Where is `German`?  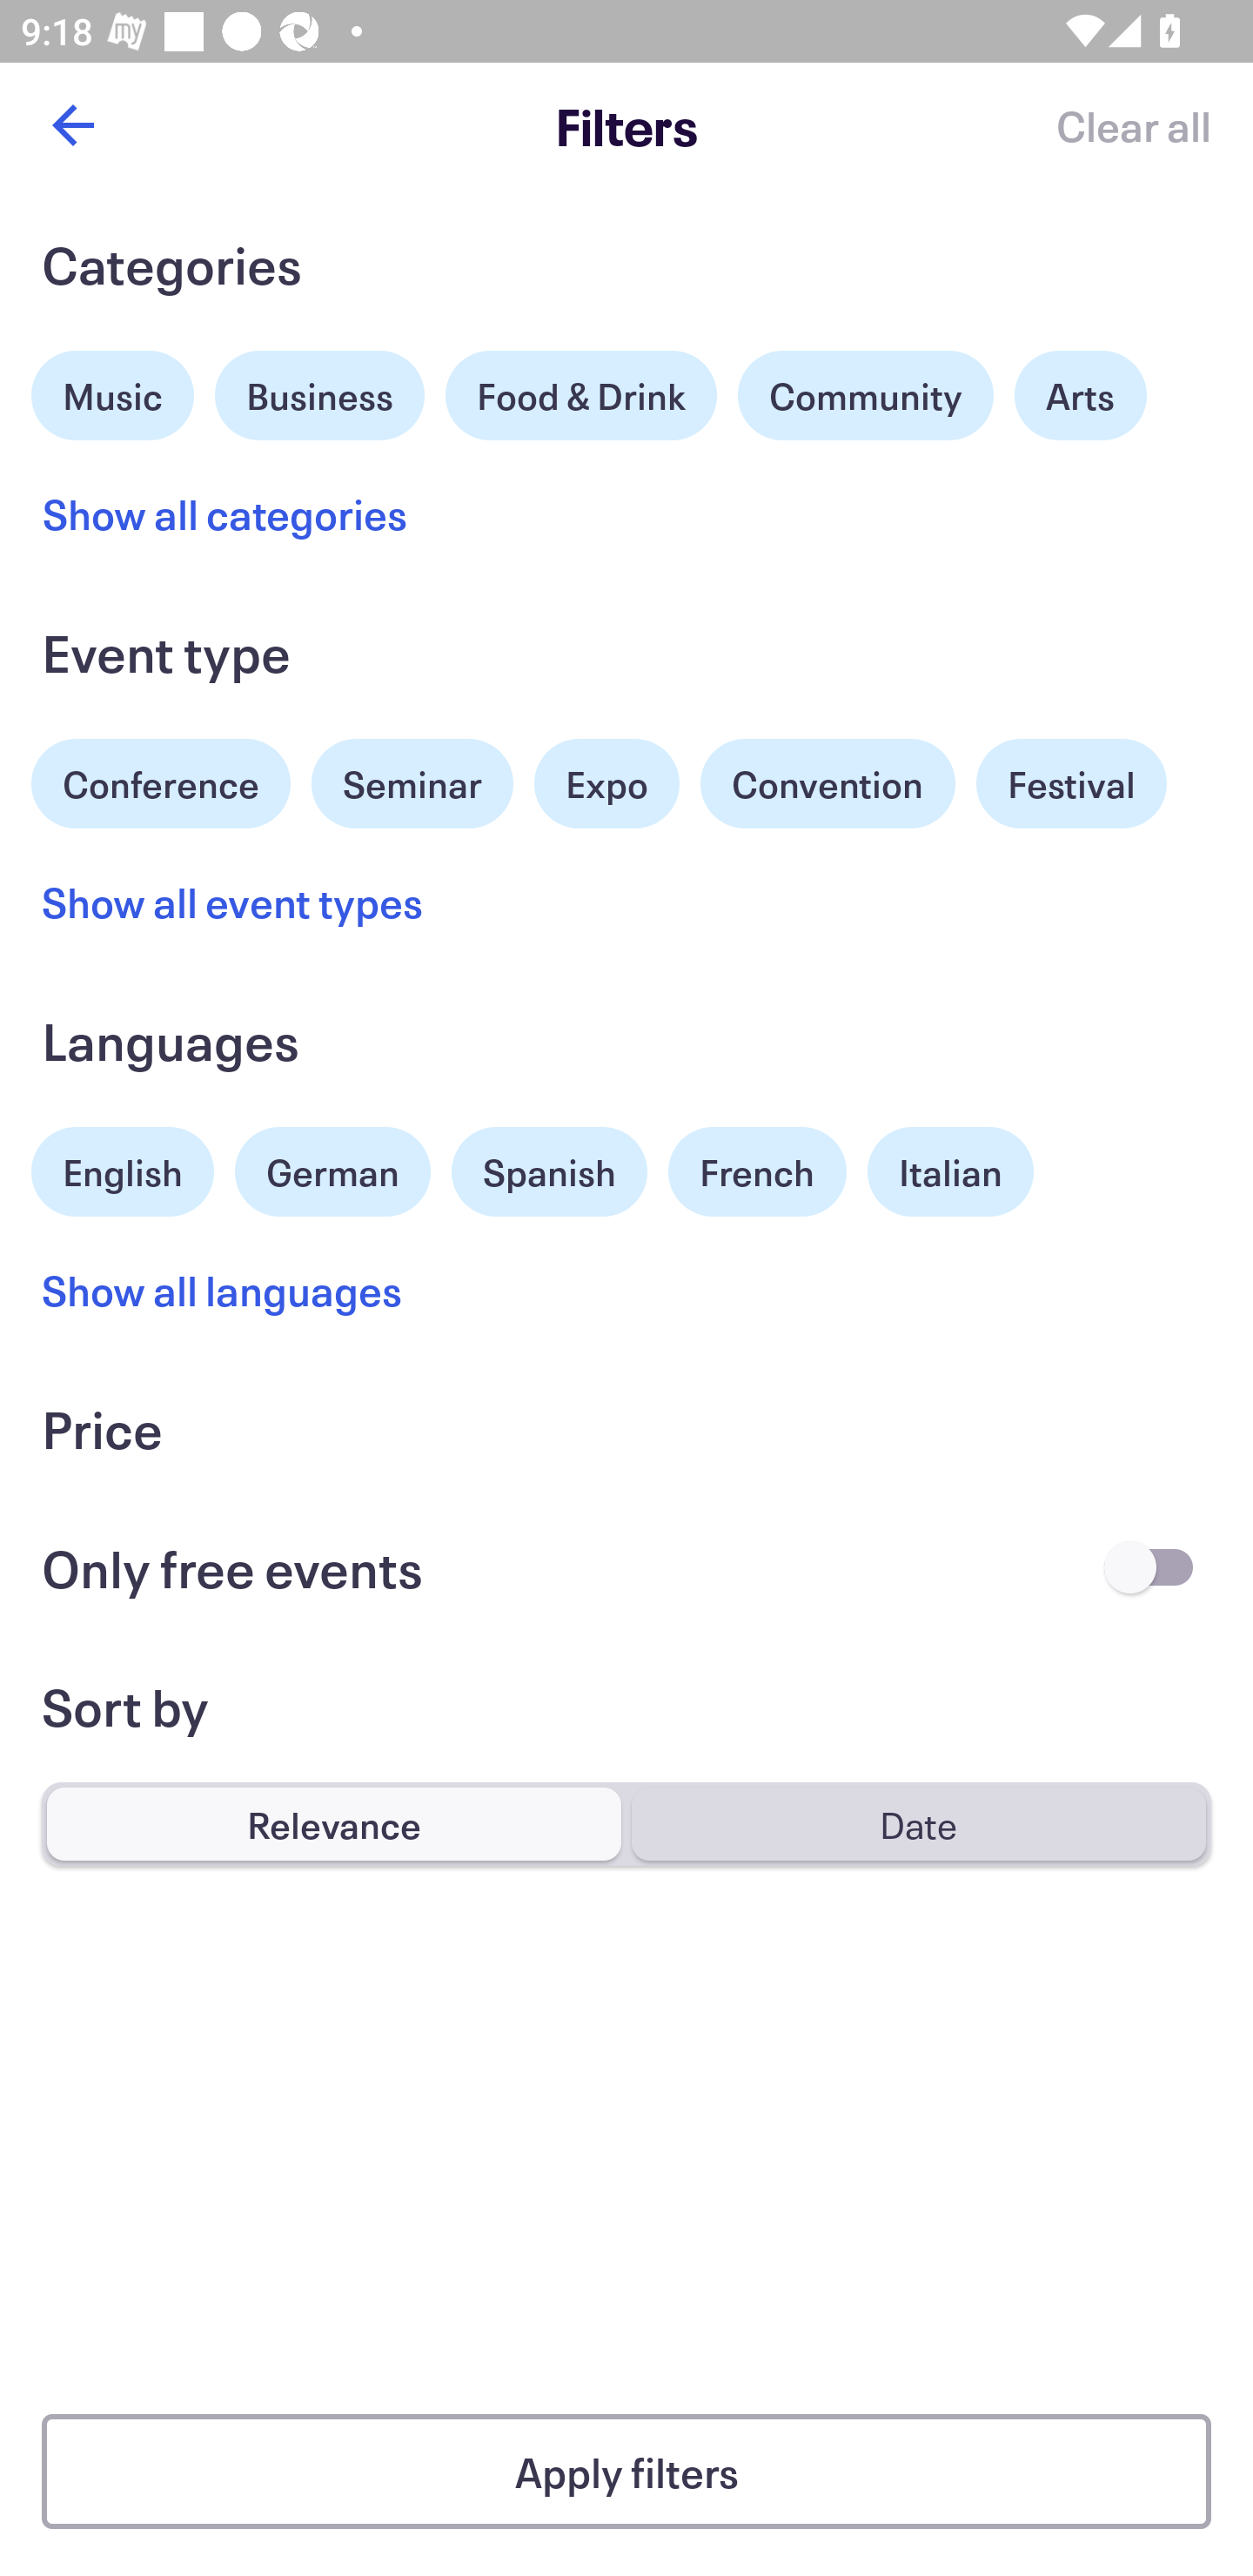
German is located at coordinates (332, 1168).